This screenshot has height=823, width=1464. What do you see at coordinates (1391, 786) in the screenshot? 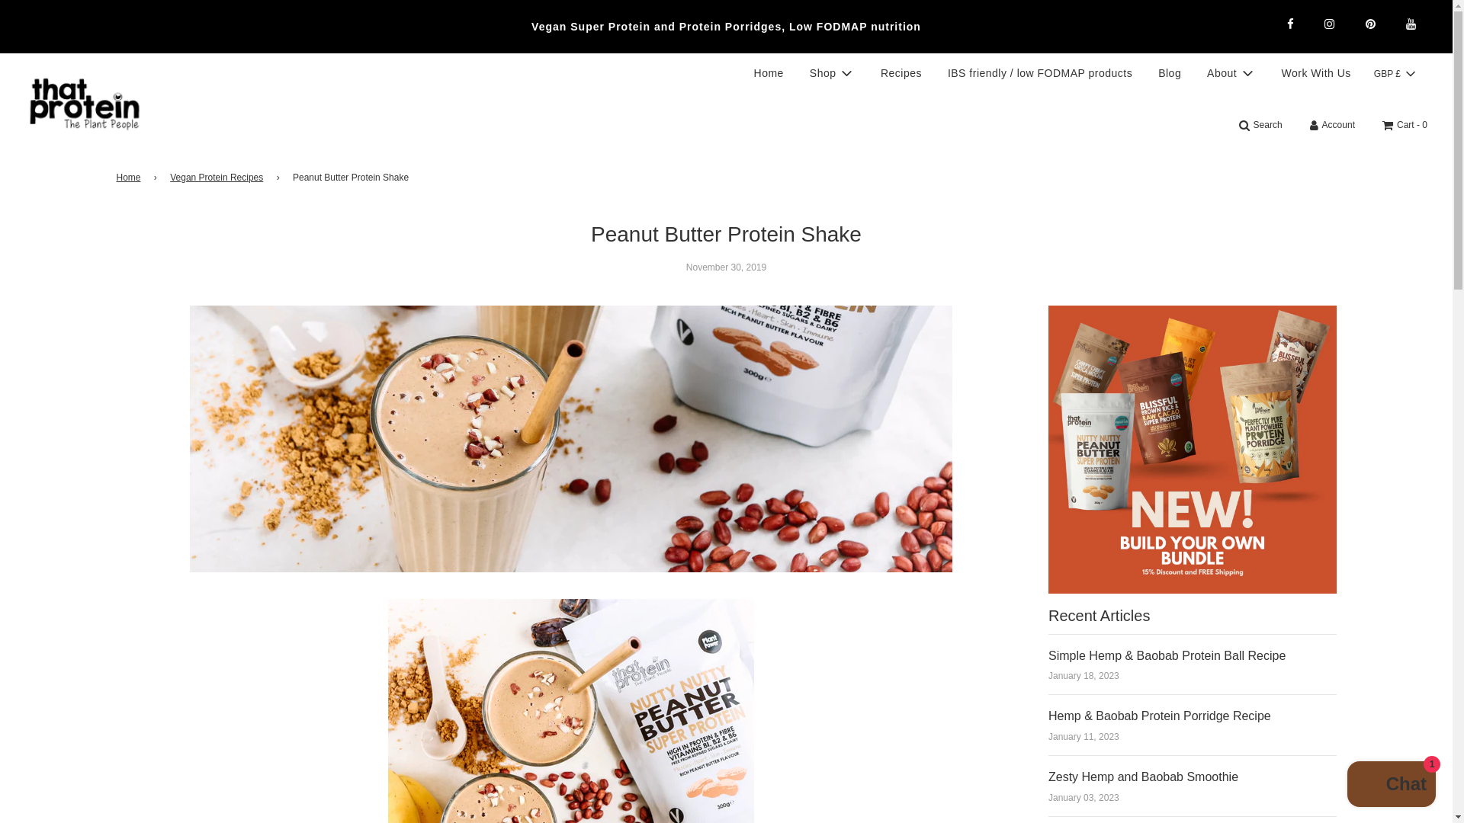
I see `Shopify online store chat` at bounding box center [1391, 786].